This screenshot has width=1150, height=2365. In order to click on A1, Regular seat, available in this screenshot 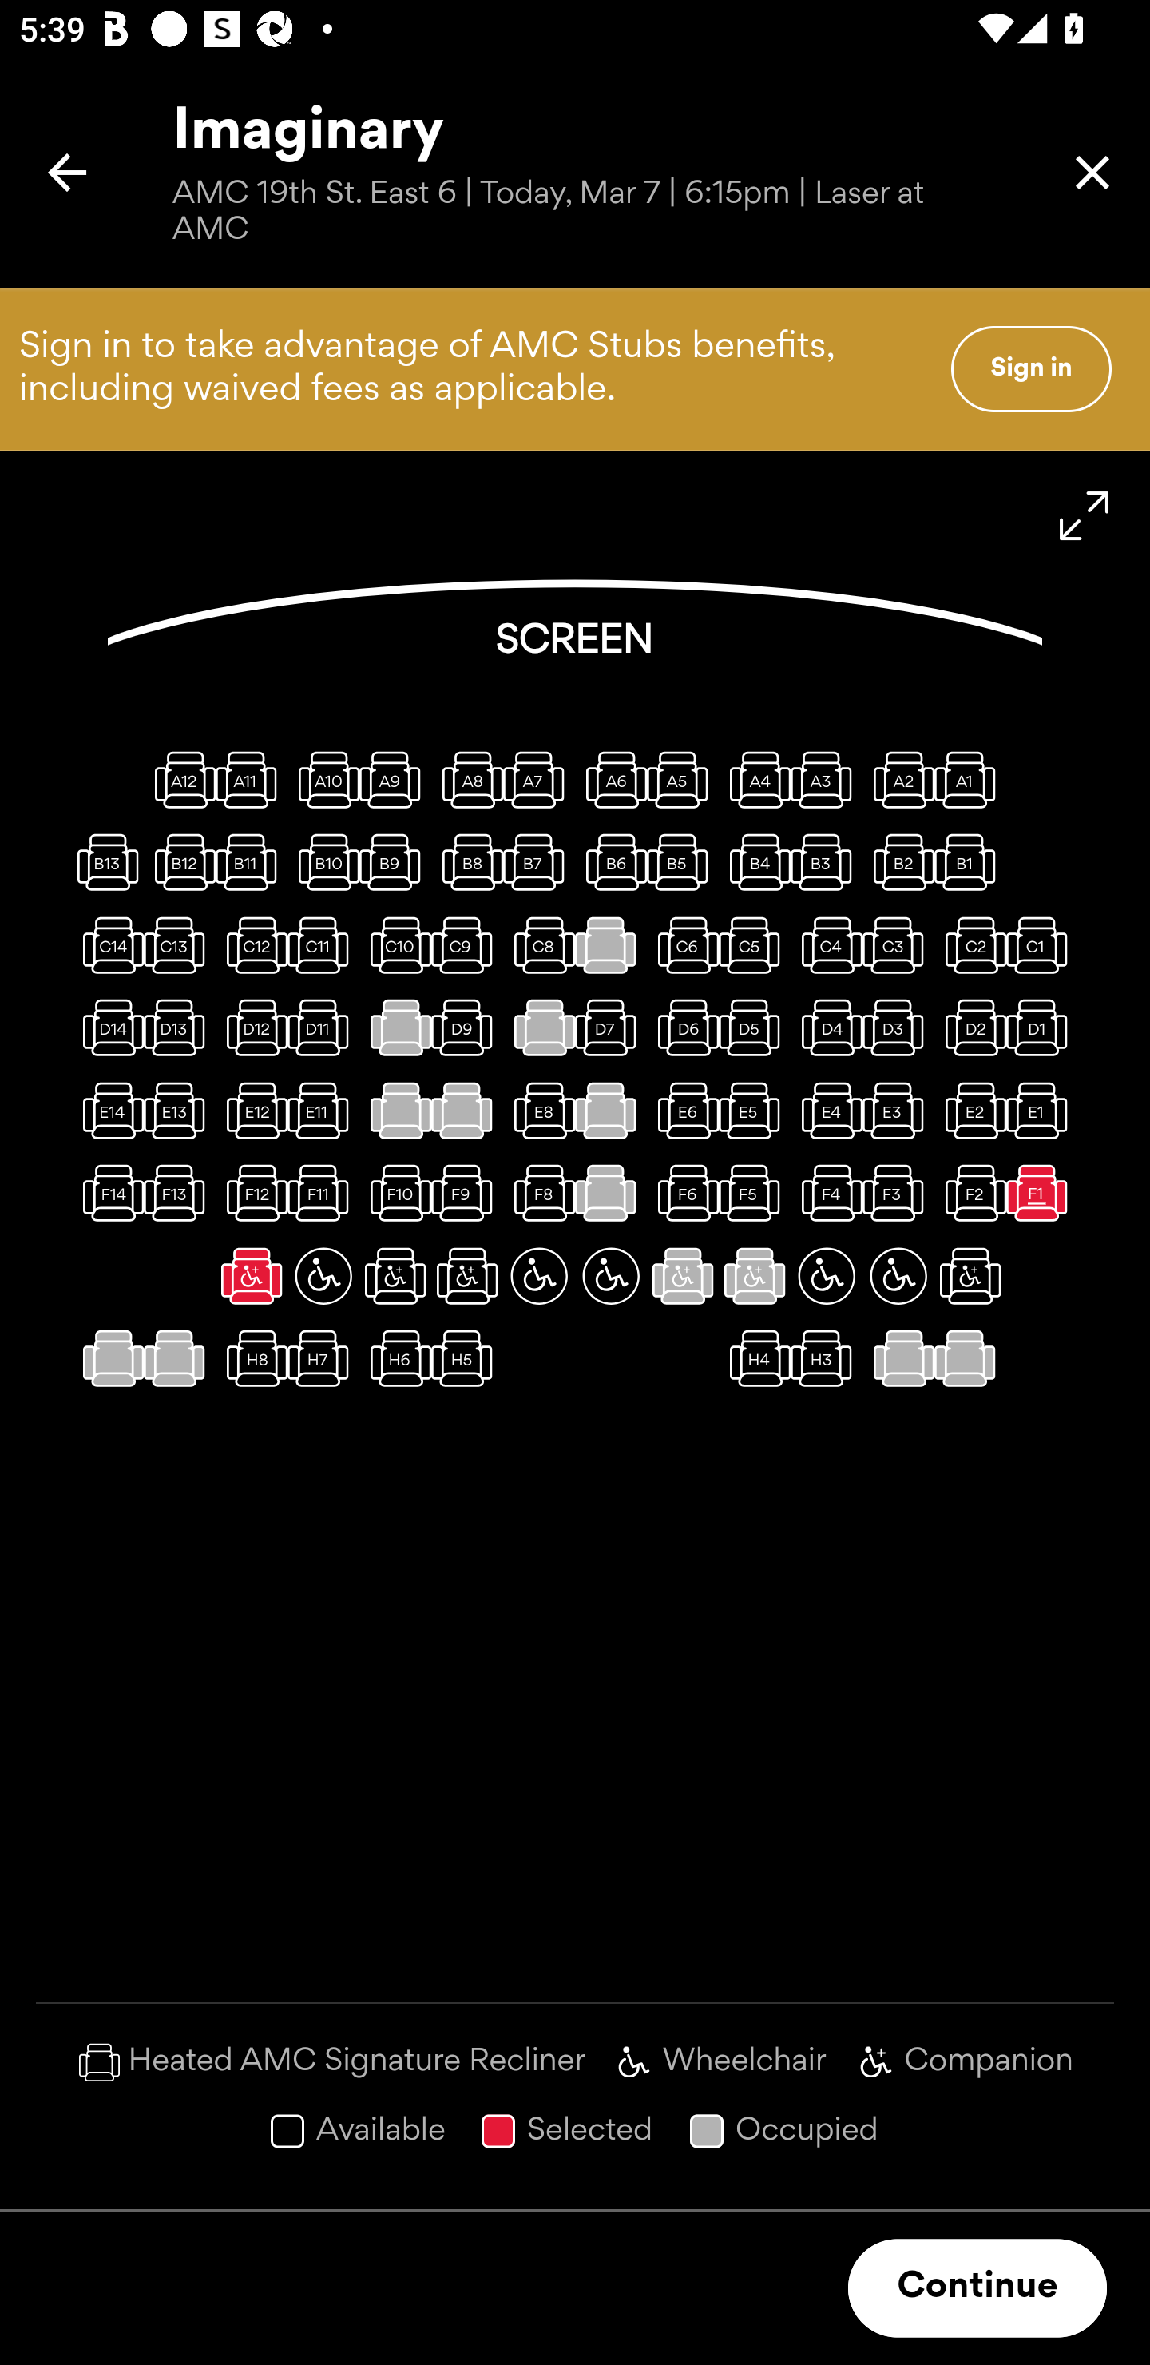, I will do `click(970, 779)`.